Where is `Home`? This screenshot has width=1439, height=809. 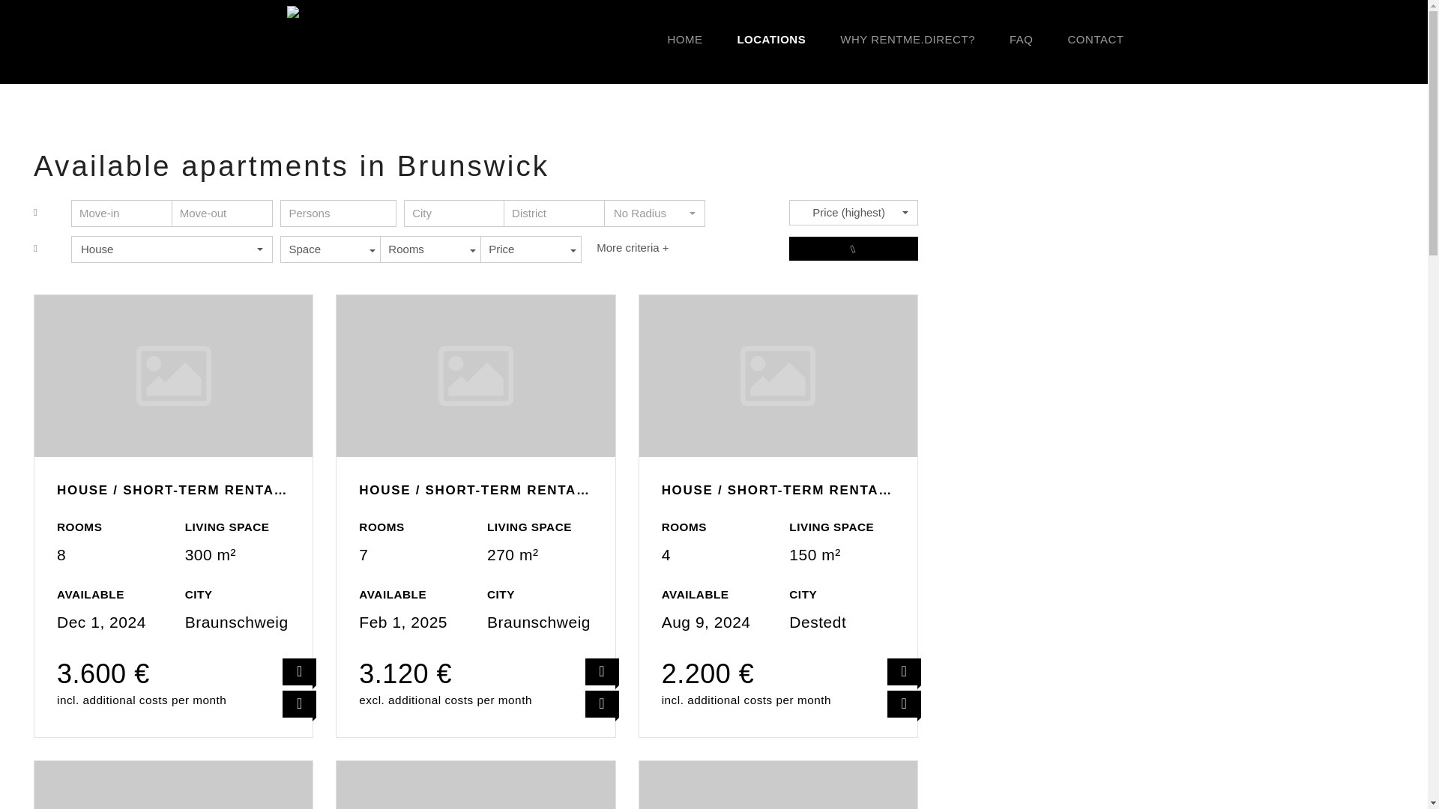 Home is located at coordinates (685, 39).